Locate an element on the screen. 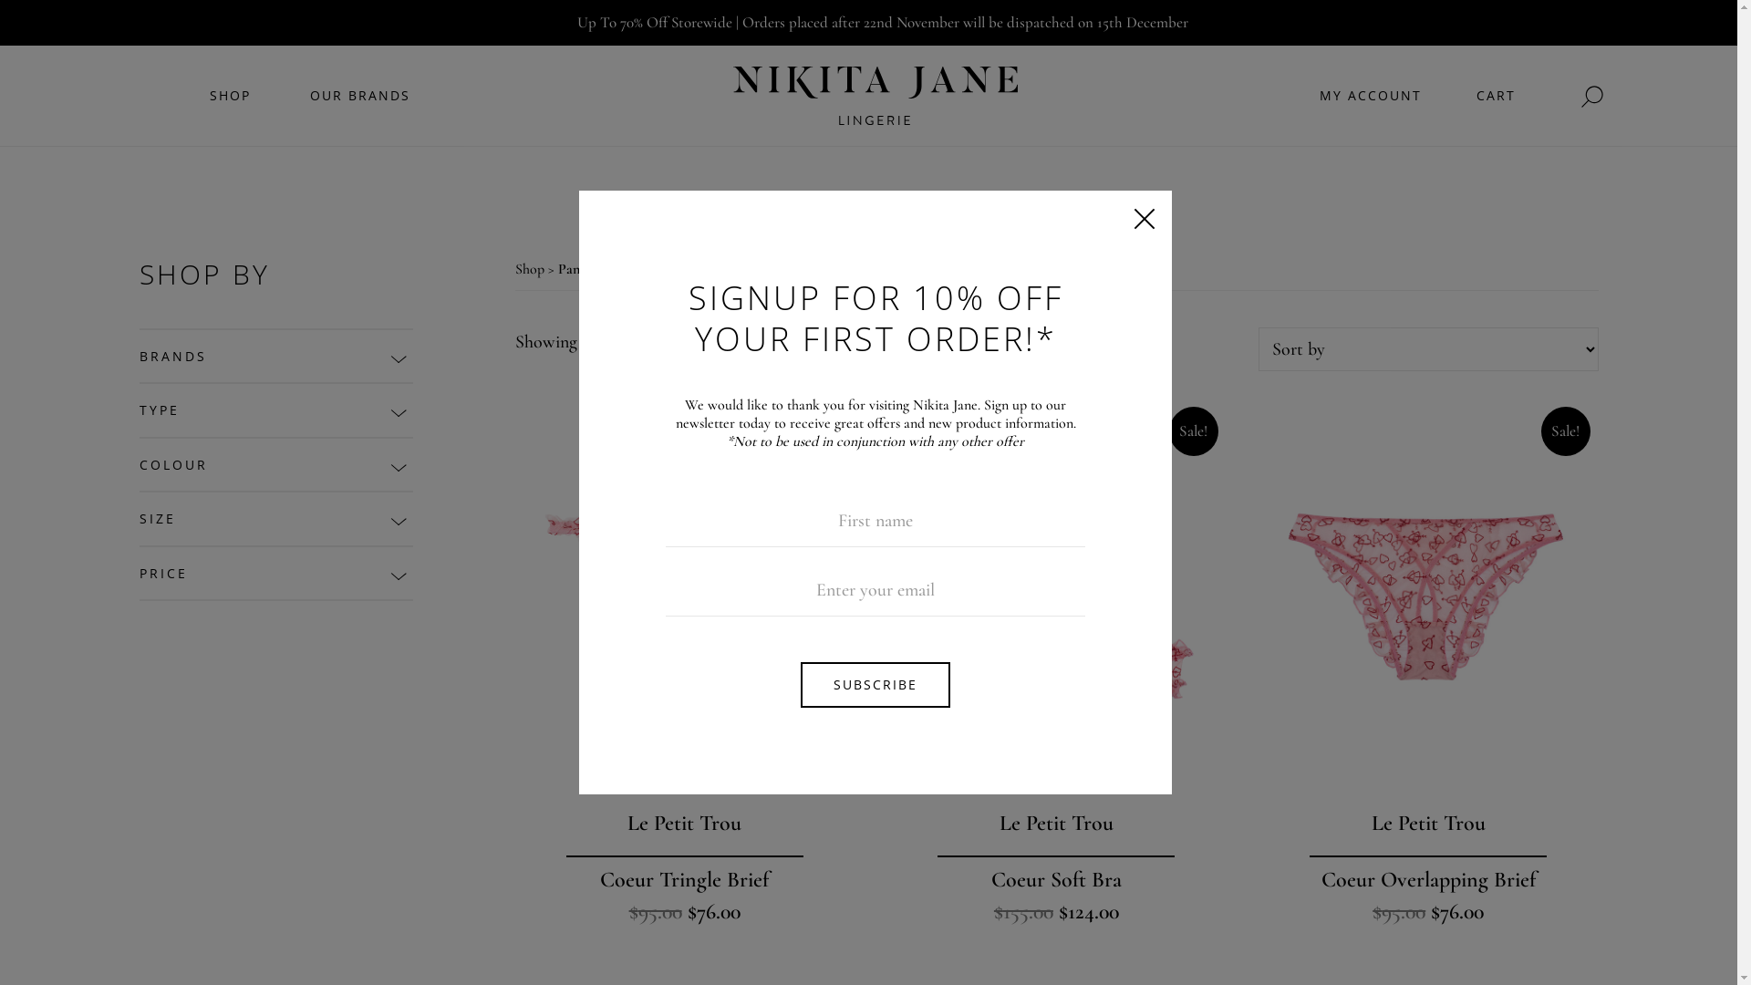 This screenshot has width=1751, height=985. Sale!
Le Petit Trou
Coeur Tringle Brief
$95.00 $76.00 is located at coordinates (684, 664).